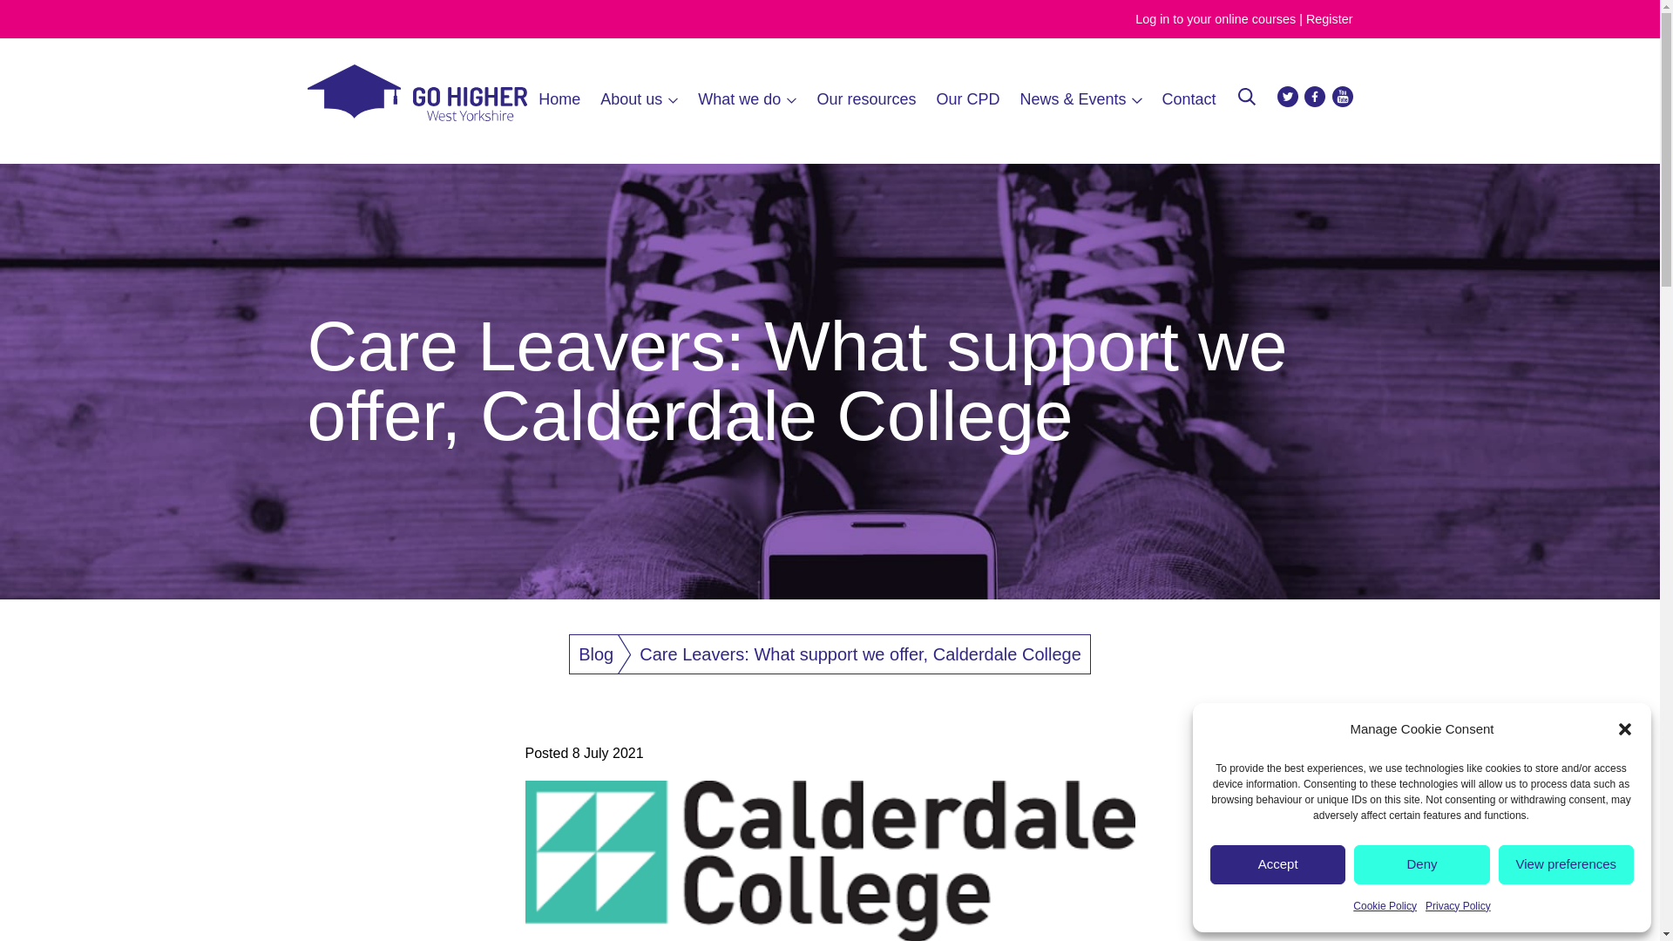  What do you see at coordinates (1215, 19) in the screenshot?
I see `Log in to your online courses` at bounding box center [1215, 19].